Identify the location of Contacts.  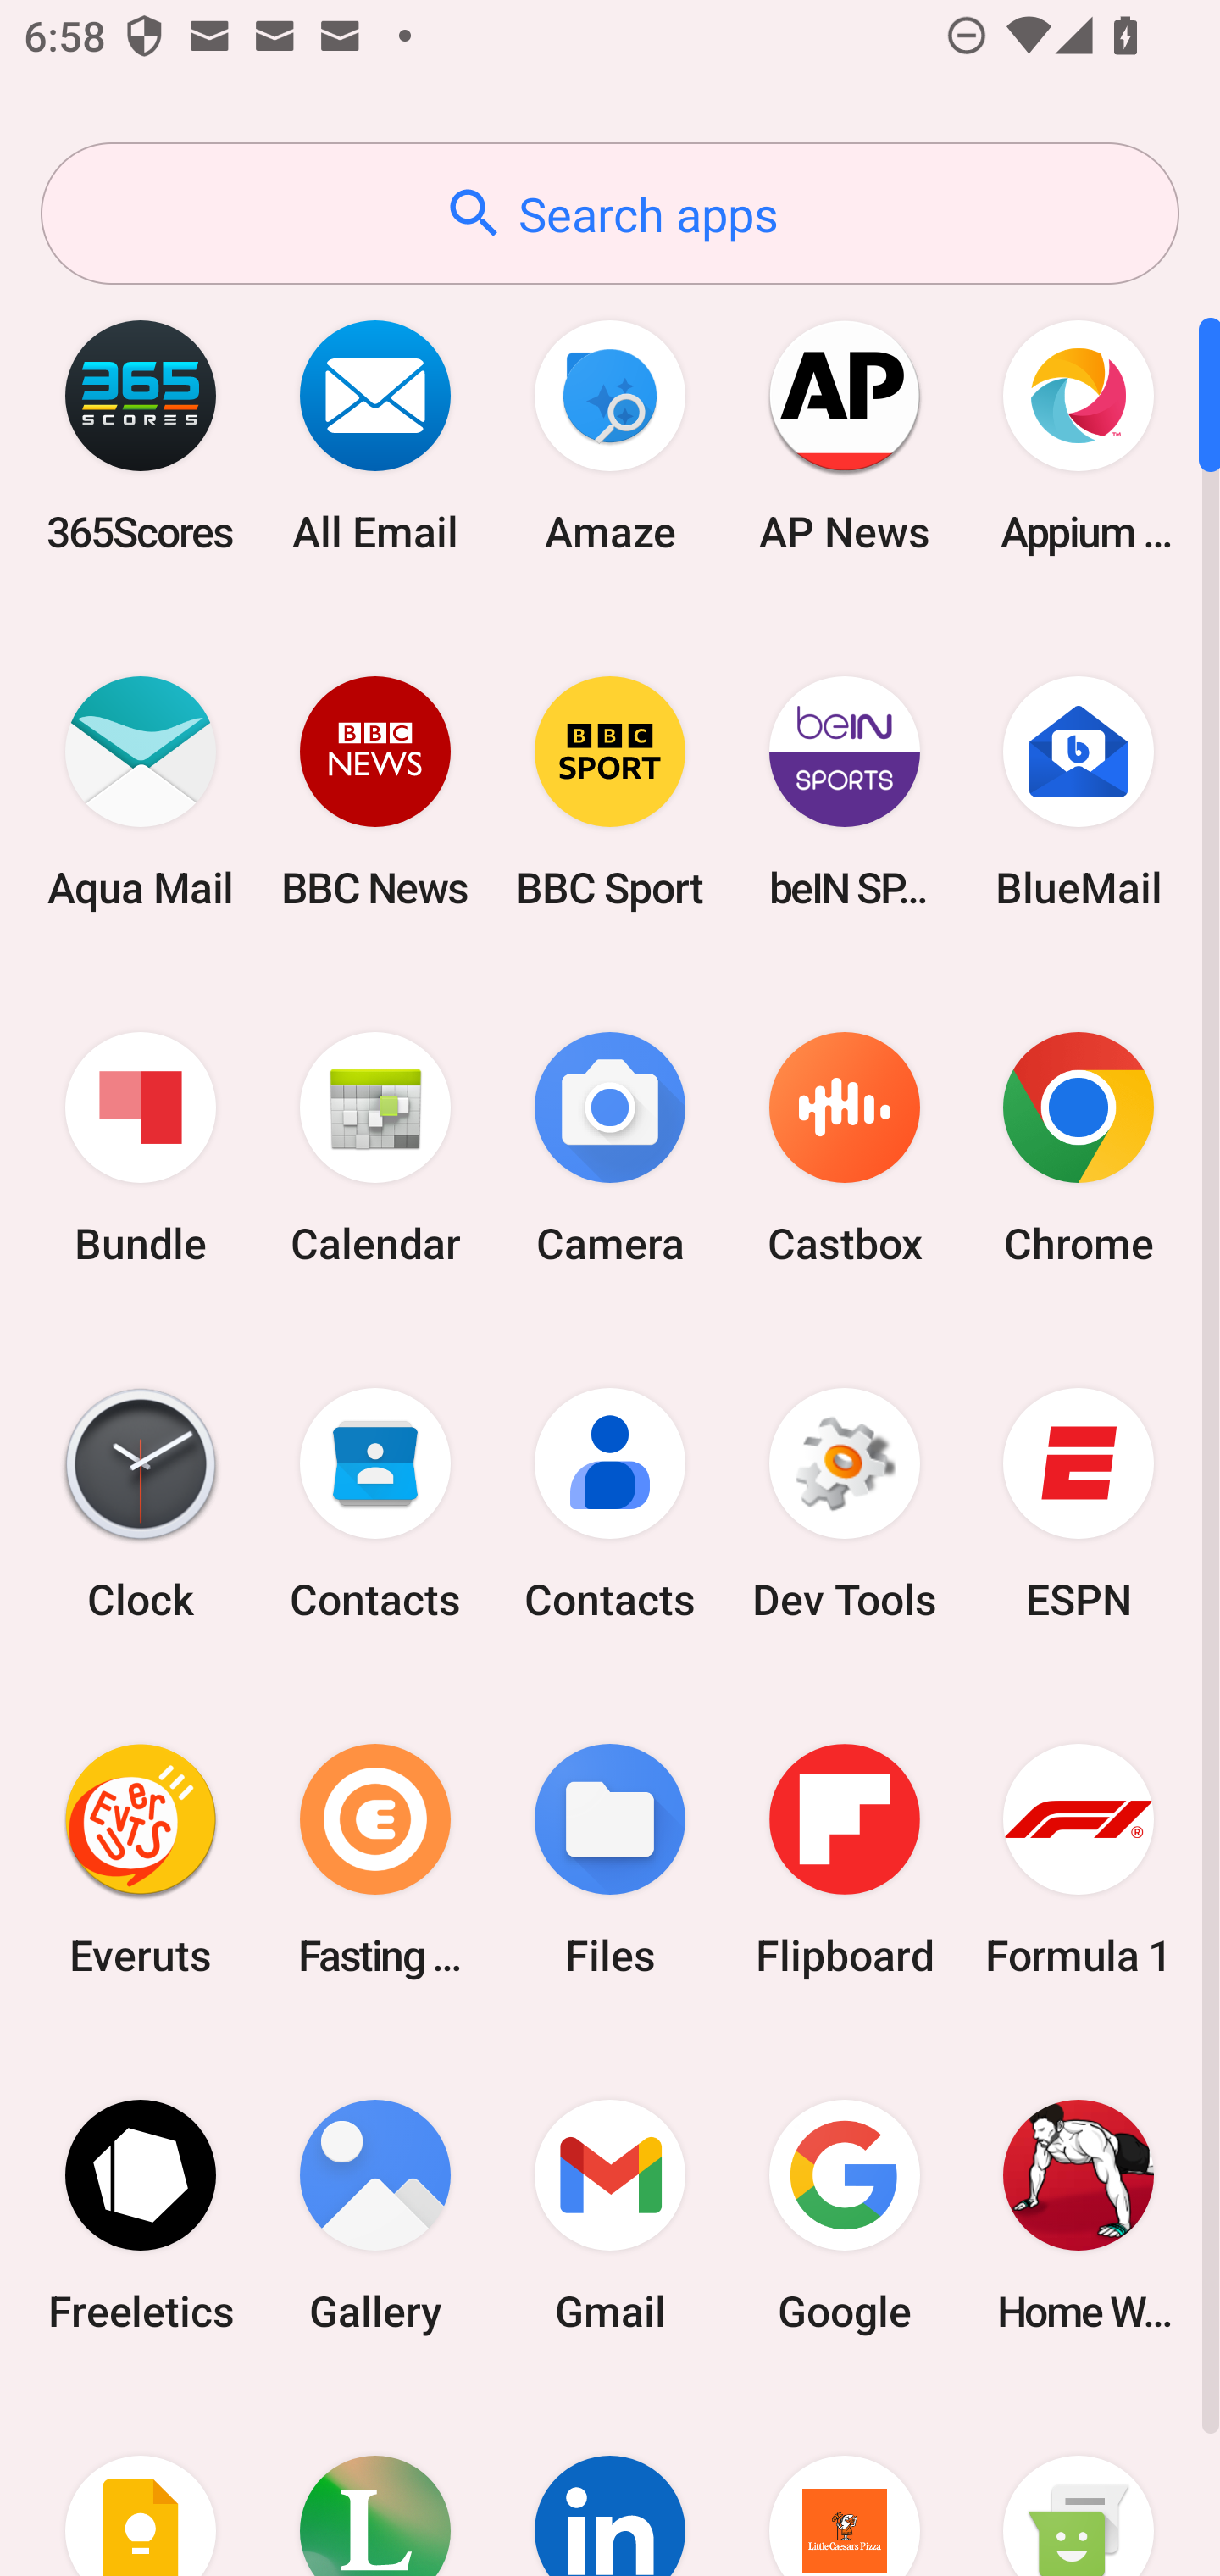
(375, 1504).